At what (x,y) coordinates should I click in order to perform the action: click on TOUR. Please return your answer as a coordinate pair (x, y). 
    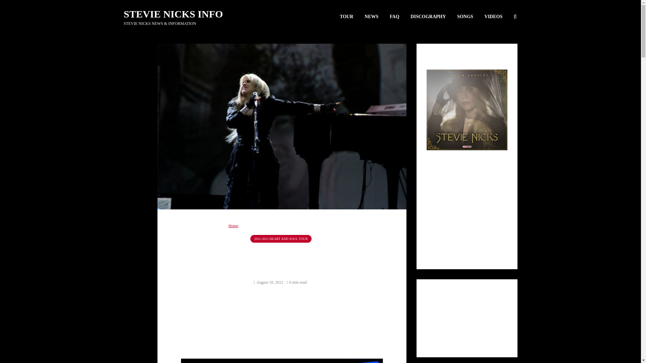
    Looking at the image, I should click on (347, 17).